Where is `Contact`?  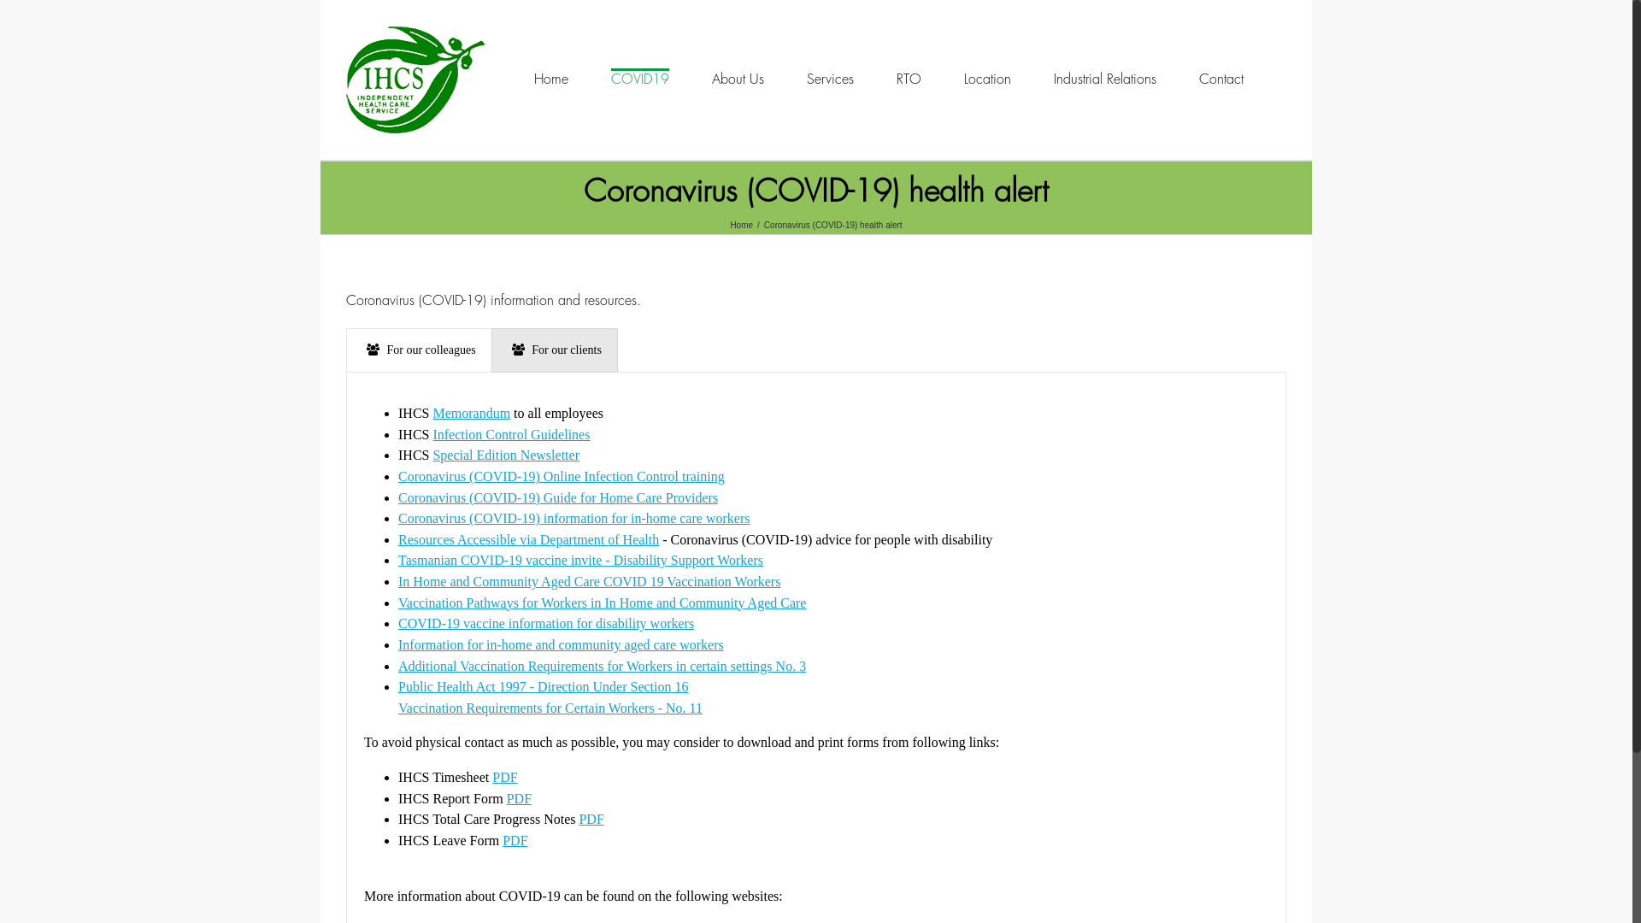
Contact is located at coordinates (1221, 79).